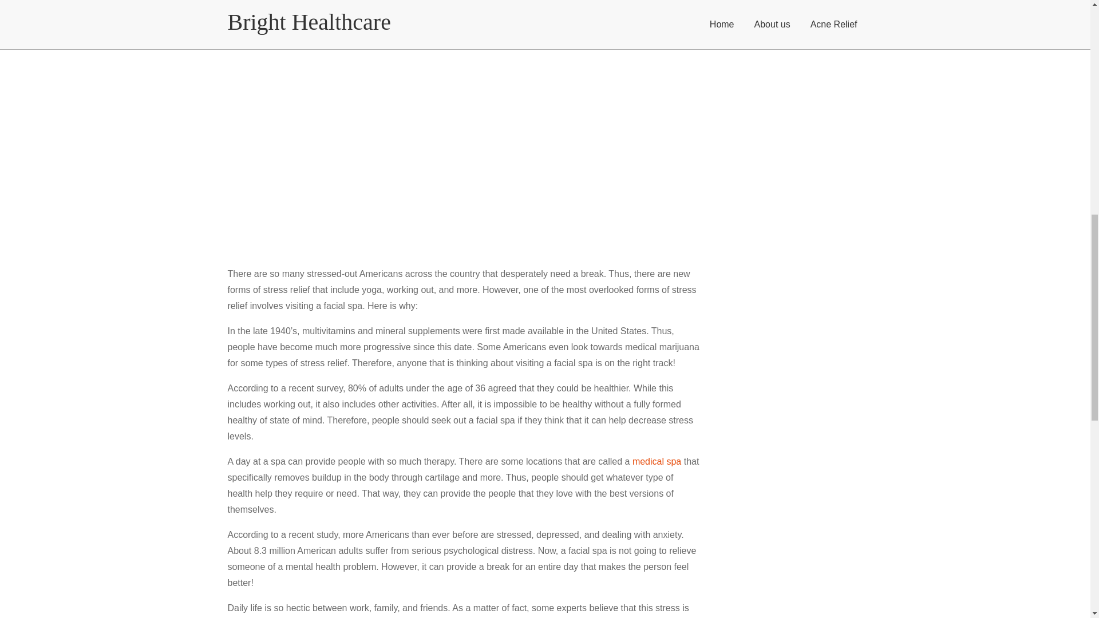  What do you see at coordinates (216, 401) in the screenshot?
I see `Tighten the skin` at bounding box center [216, 401].